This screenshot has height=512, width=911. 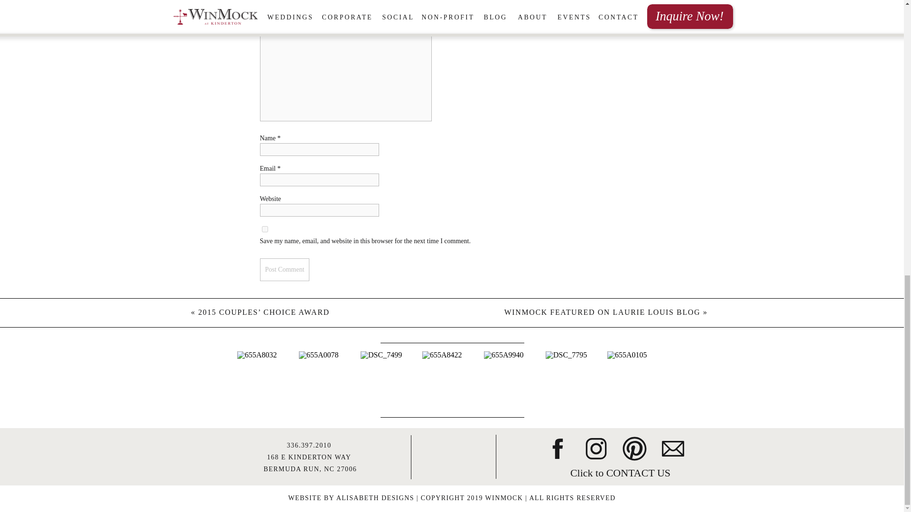 What do you see at coordinates (309, 446) in the screenshot?
I see `336.397.2010` at bounding box center [309, 446].